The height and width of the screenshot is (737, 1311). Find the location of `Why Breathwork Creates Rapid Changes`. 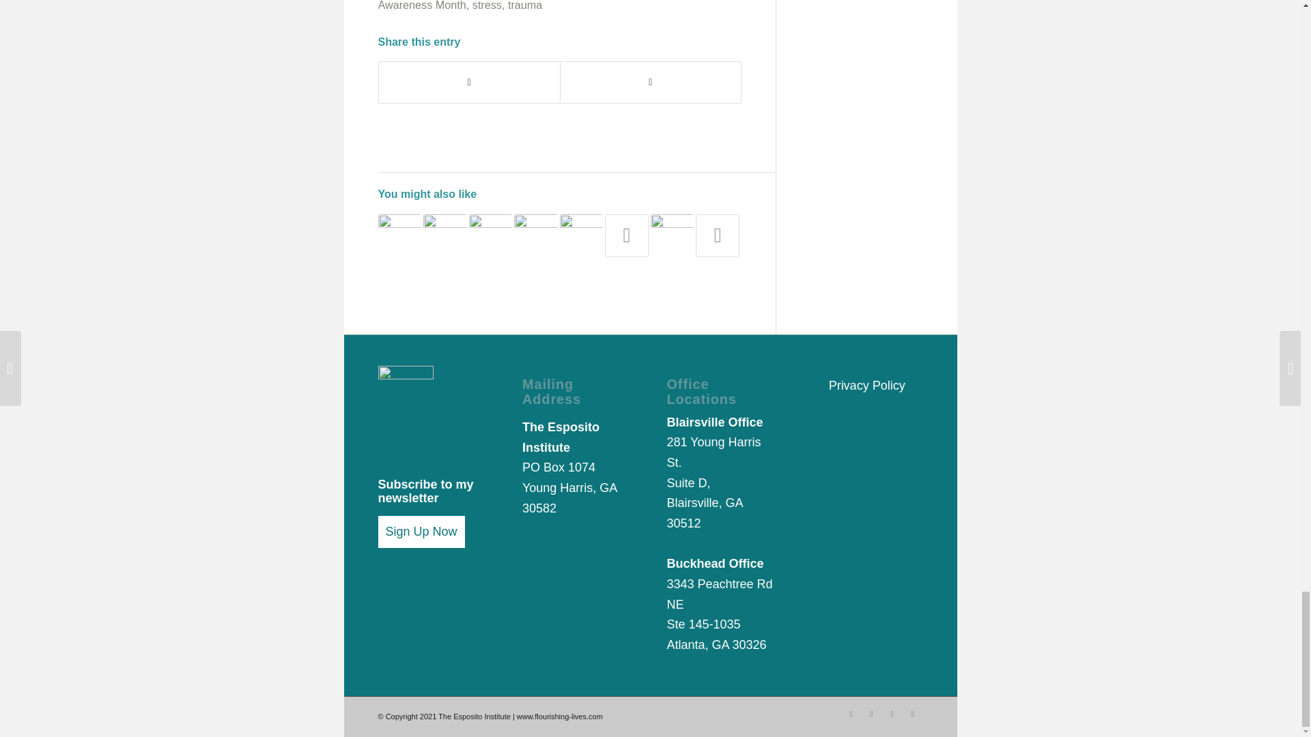

Why Breathwork Creates Rapid Changes is located at coordinates (490, 236).